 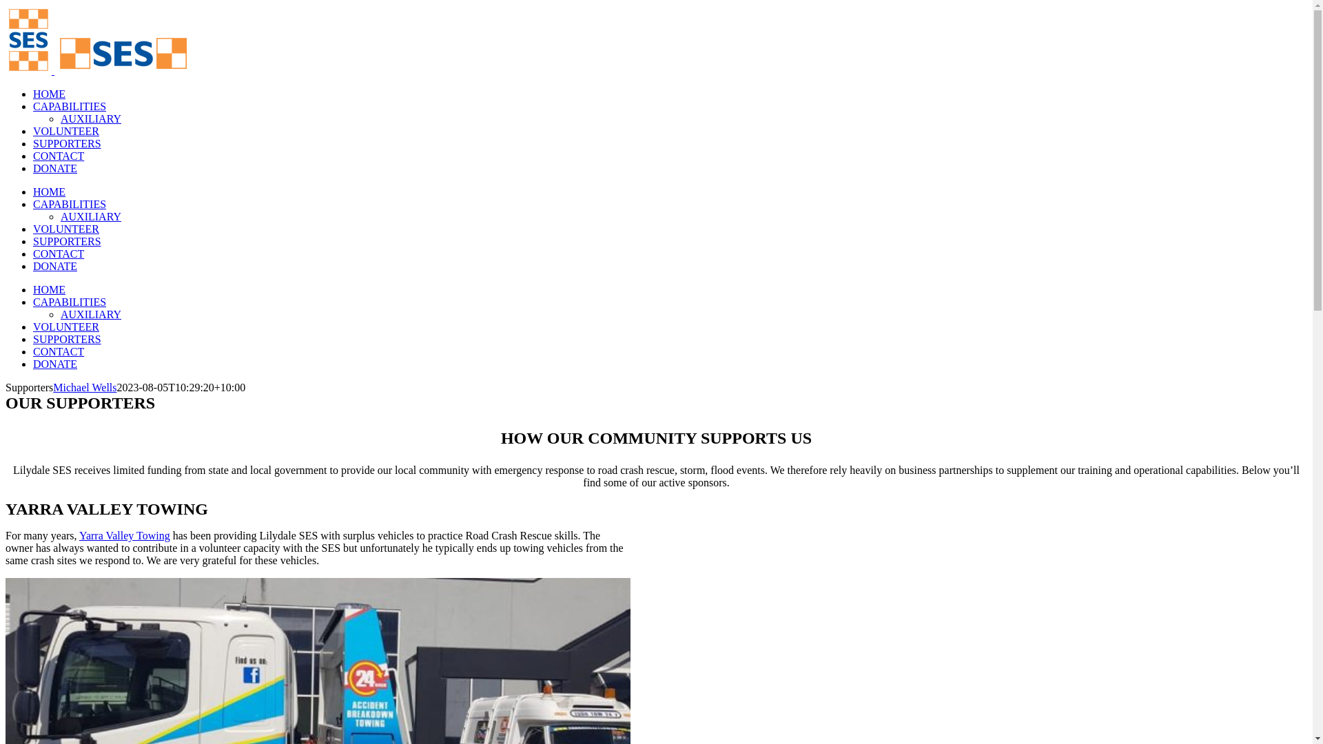 What do you see at coordinates (91, 216) in the screenshot?
I see `AUXILIARY` at bounding box center [91, 216].